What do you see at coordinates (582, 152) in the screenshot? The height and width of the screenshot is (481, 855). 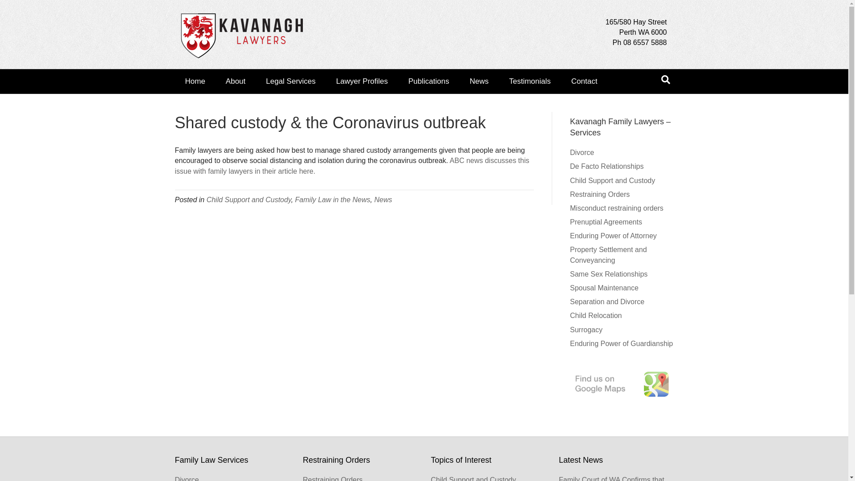 I see `Divorce` at bounding box center [582, 152].